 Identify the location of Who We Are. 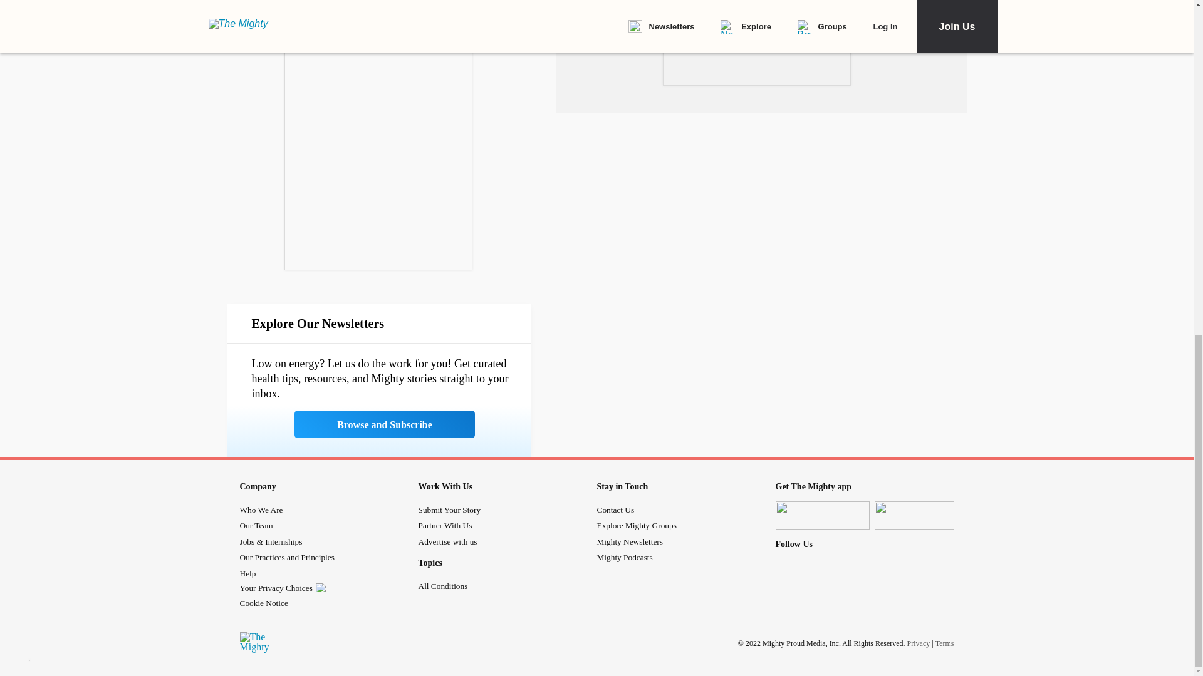
(261, 510).